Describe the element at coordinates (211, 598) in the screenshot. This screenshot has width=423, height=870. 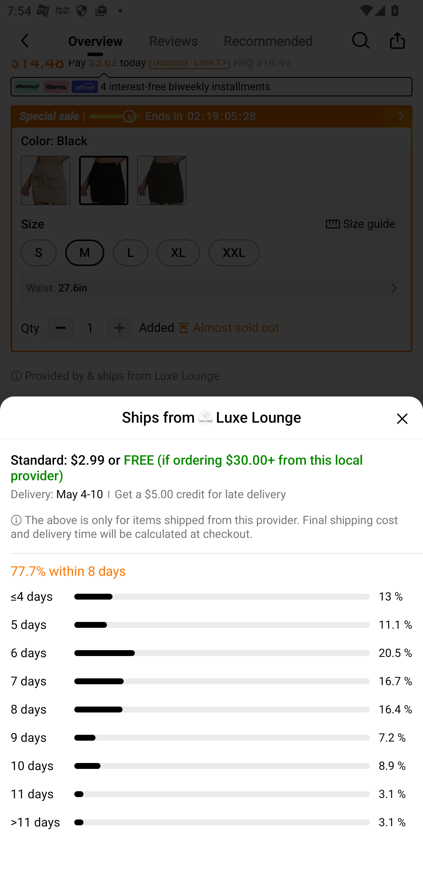
I see `Free returns￼Price adjustment` at that location.